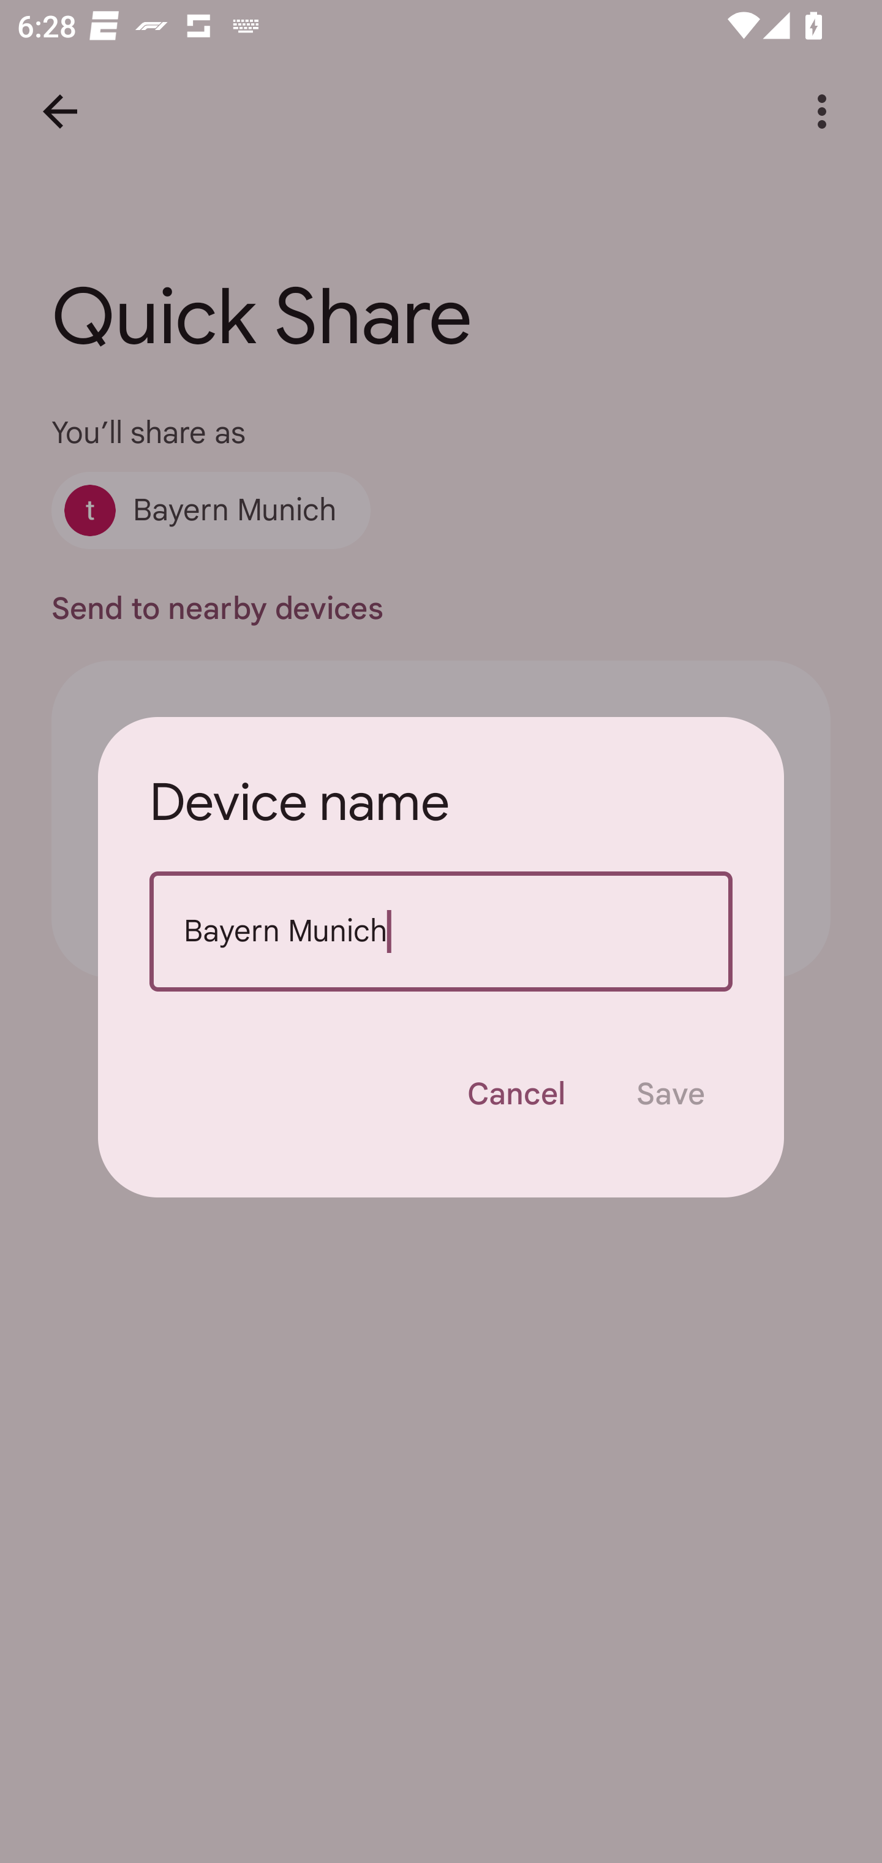 This screenshot has height=1863, width=882. What do you see at coordinates (441, 931) in the screenshot?
I see `Bayern Munich Device name` at bounding box center [441, 931].